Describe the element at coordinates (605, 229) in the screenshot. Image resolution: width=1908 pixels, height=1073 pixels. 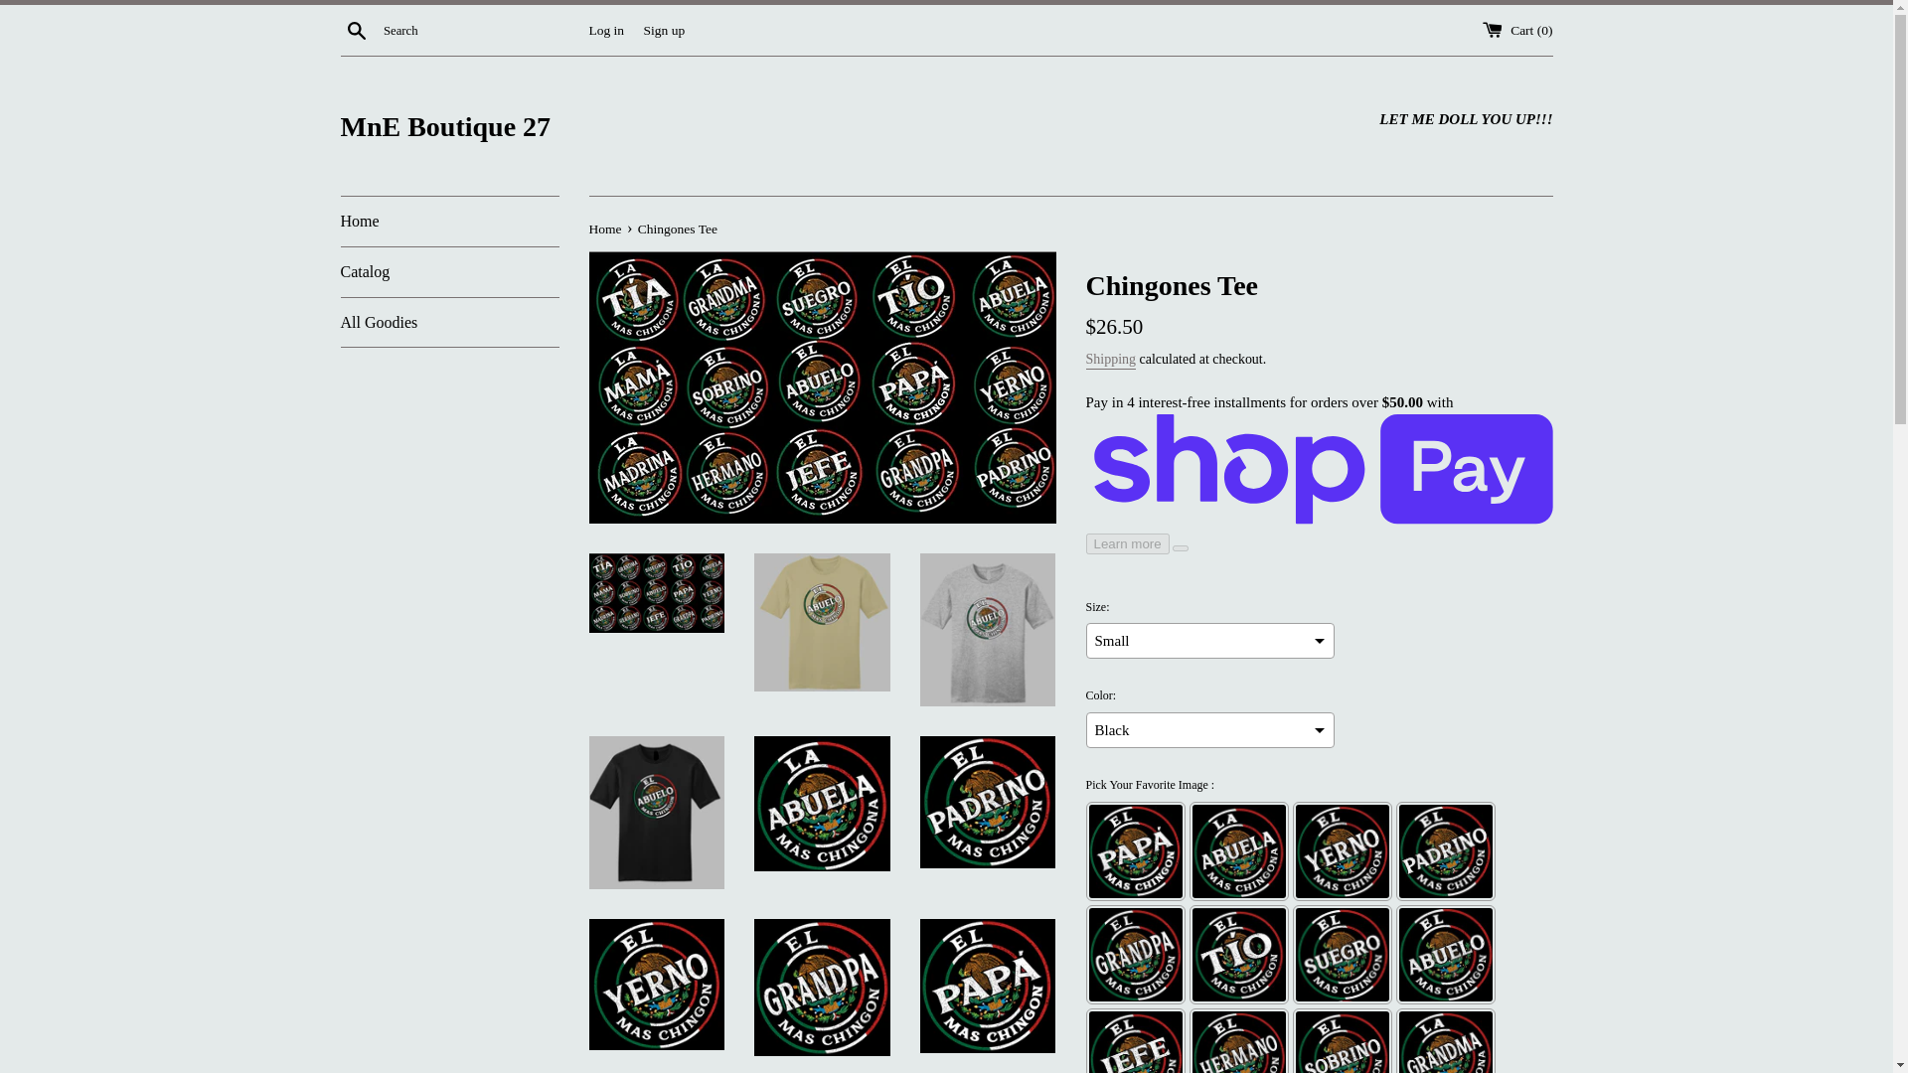
I see `Home` at that location.